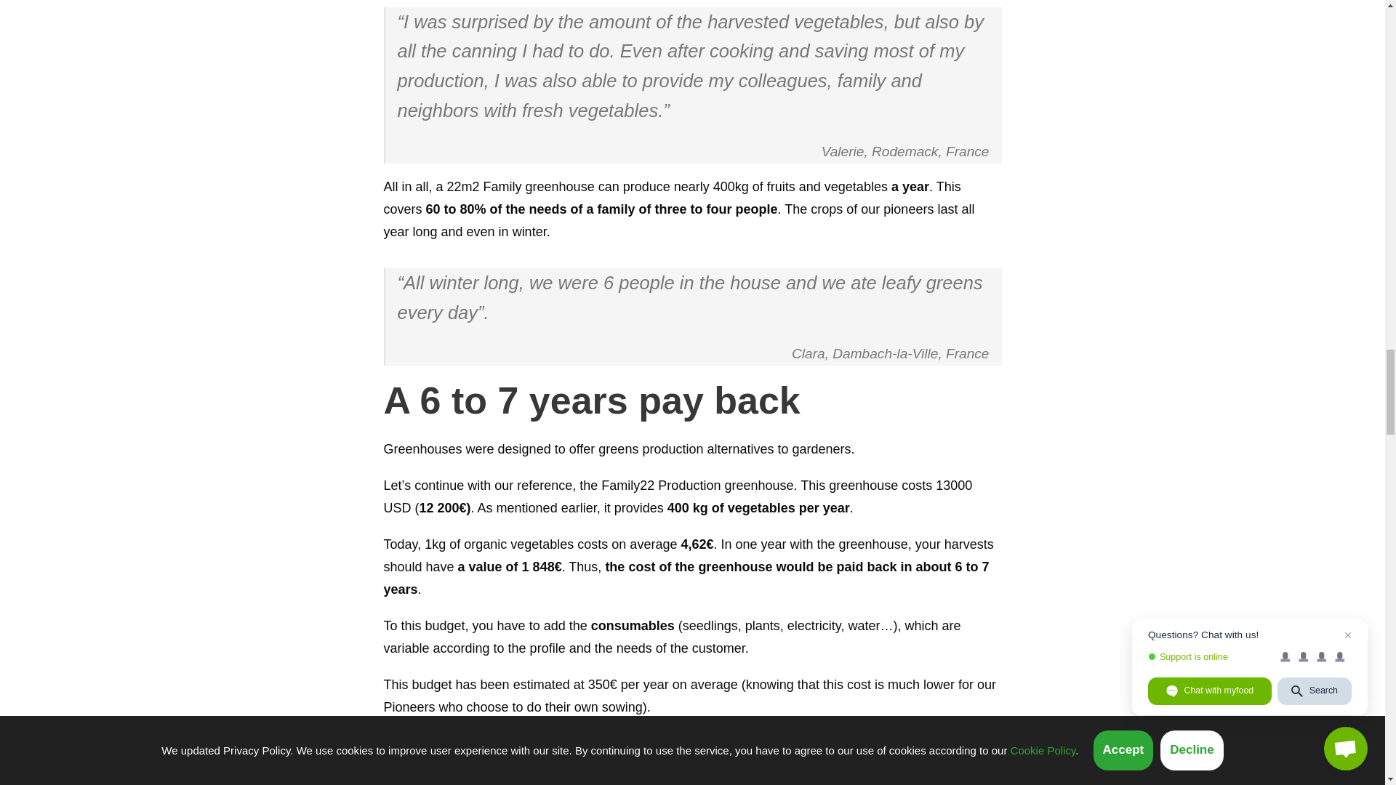 Image resolution: width=1396 pixels, height=785 pixels. Describe the element at coordinates (473, 756) in the screenshot. I see `Do the math yourself` at that location.